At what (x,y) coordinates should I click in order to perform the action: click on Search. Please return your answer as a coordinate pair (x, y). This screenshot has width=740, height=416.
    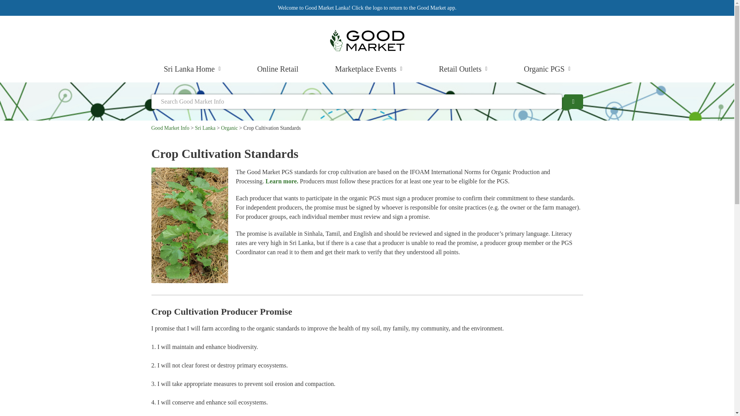
    Looking at the image, I should click on (356, 101).